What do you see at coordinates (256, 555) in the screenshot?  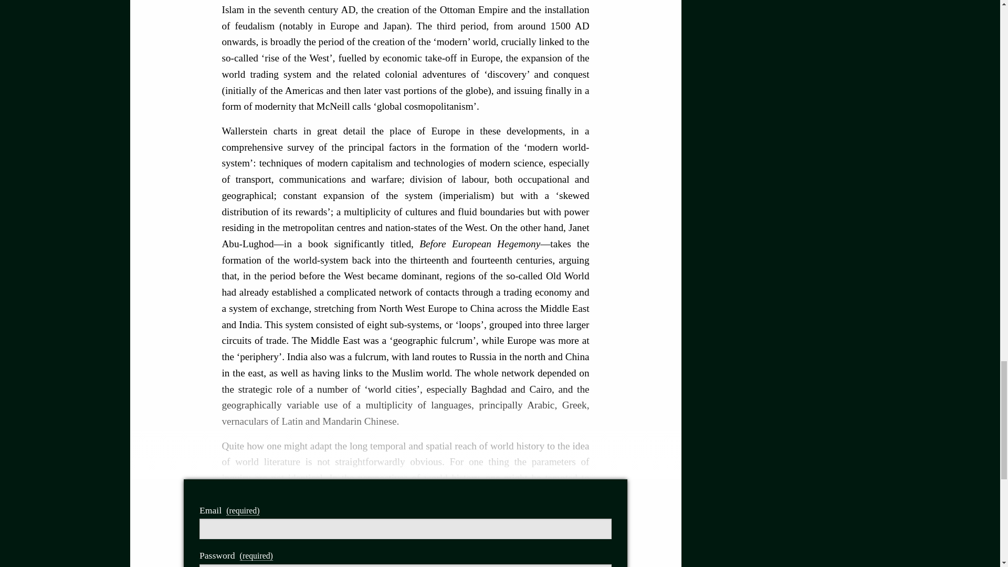 I see `you must complete this field` at bounding box center [256, 555].